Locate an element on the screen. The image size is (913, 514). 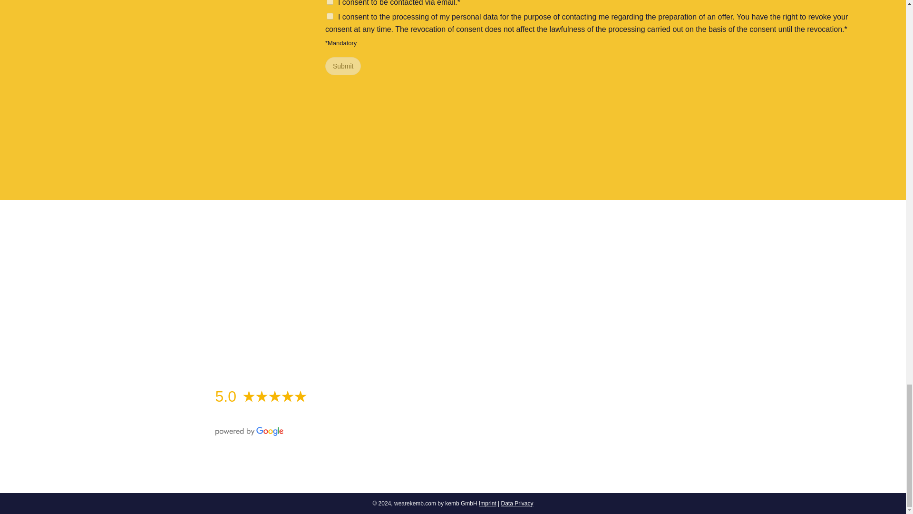
Powered by Google is located at coordinates (249, 431).